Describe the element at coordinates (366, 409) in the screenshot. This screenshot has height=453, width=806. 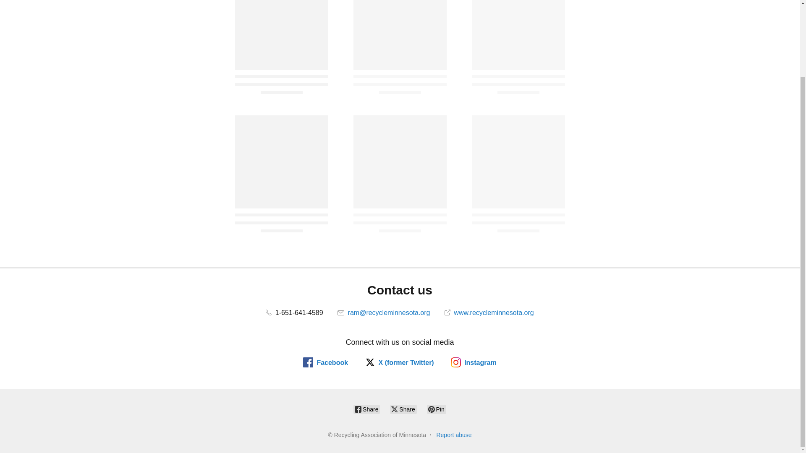
I see `Share` at that location.